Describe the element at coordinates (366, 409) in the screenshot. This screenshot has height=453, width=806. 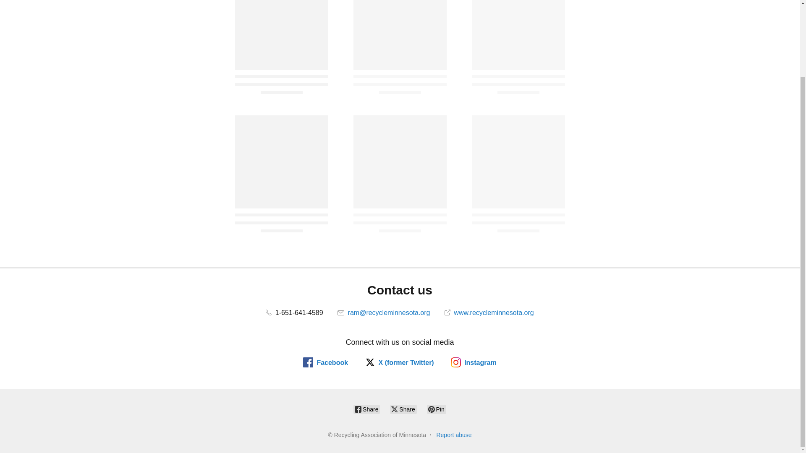
I see `Share` at that location.